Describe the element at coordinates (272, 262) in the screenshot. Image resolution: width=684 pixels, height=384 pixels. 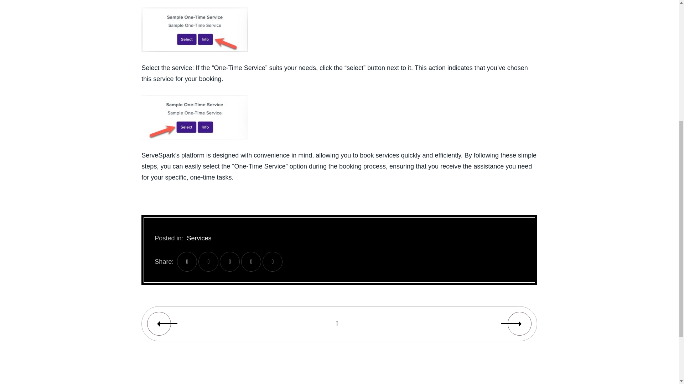
I see `Share on Pinterest` at that location.